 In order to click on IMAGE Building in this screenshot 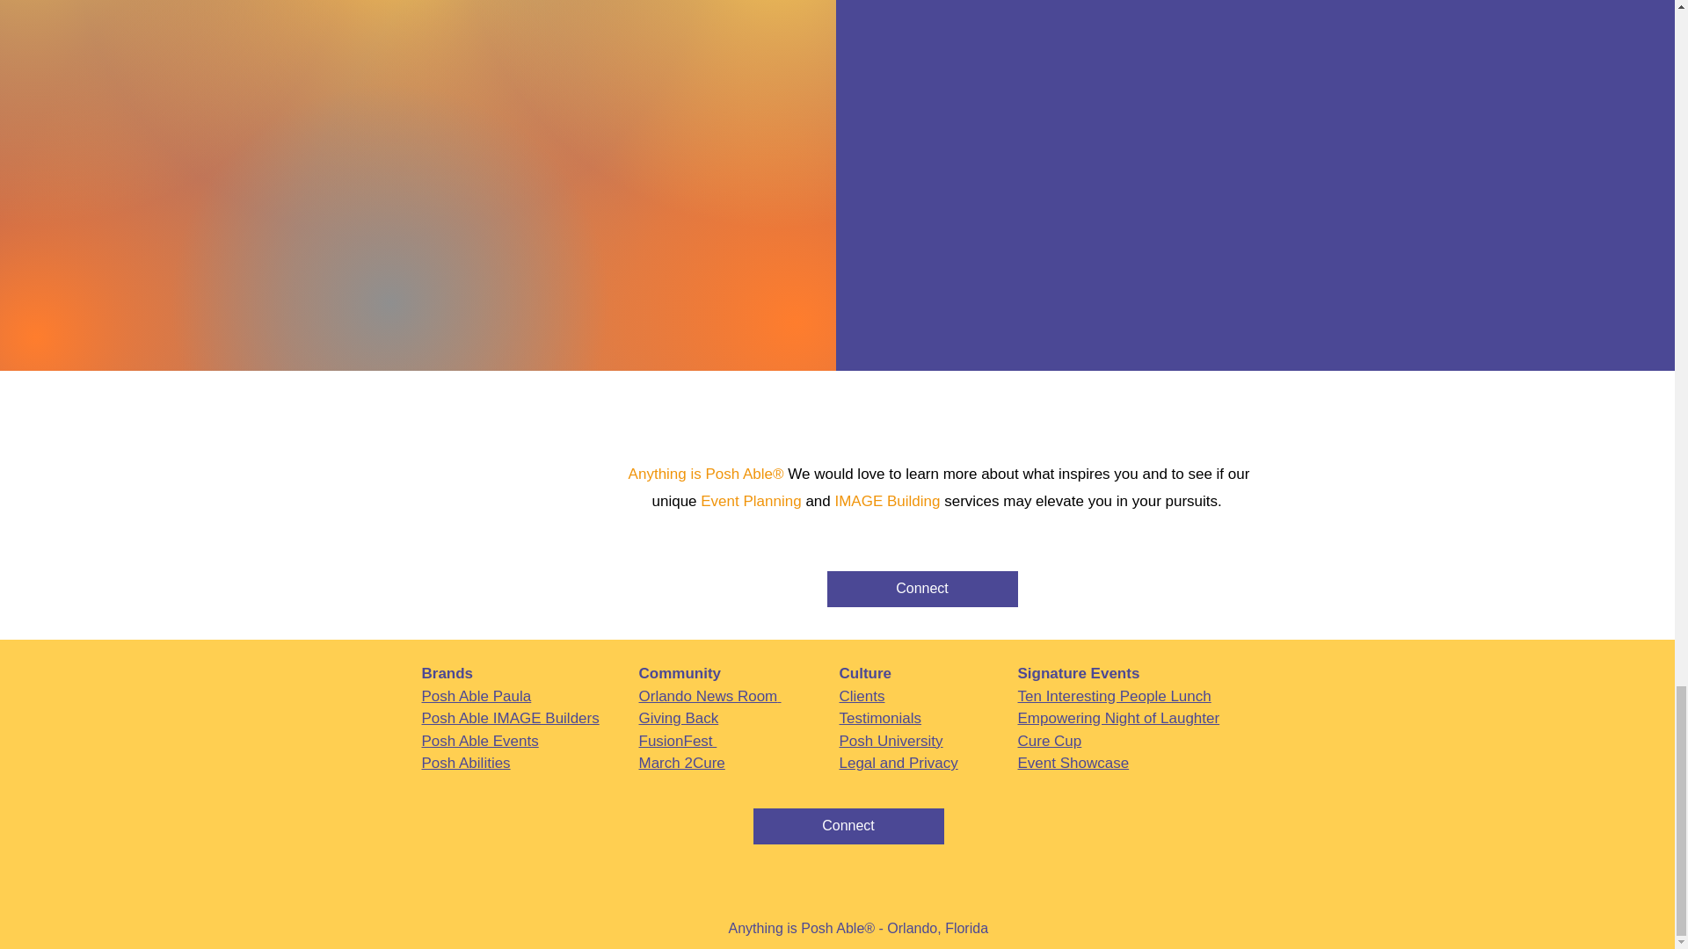, I will do `click(886, 501)`.